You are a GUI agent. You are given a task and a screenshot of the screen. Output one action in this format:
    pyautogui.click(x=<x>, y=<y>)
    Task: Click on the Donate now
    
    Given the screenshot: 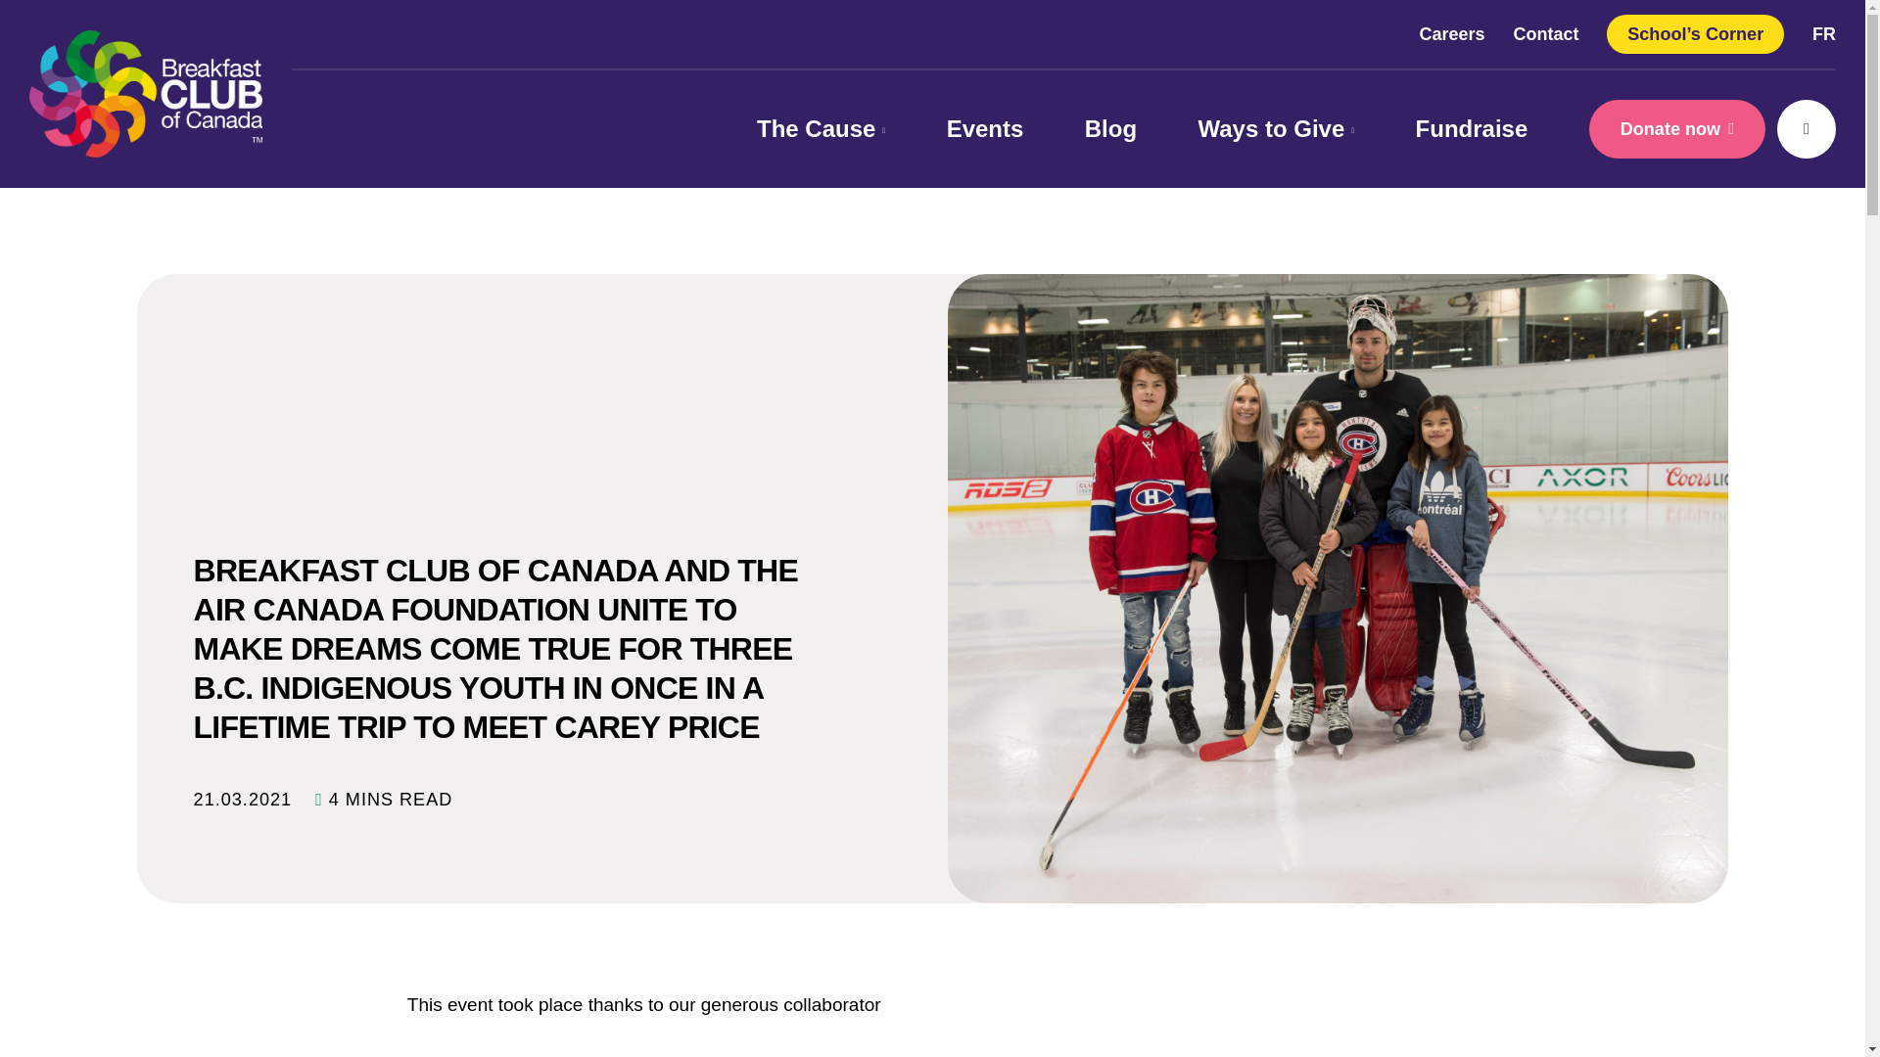 What is the action you would take?
    pyautogui.click(x=1676, y=129)
    